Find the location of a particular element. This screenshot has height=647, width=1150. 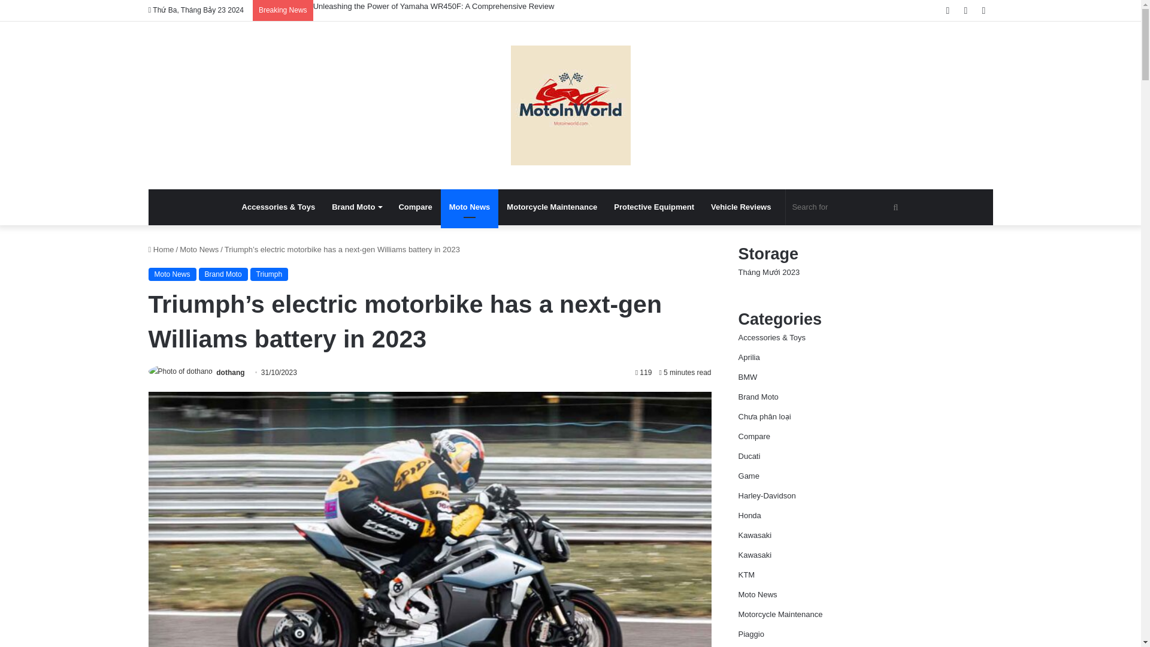

Vehicle Reviews is located at coordinates (741, 207).